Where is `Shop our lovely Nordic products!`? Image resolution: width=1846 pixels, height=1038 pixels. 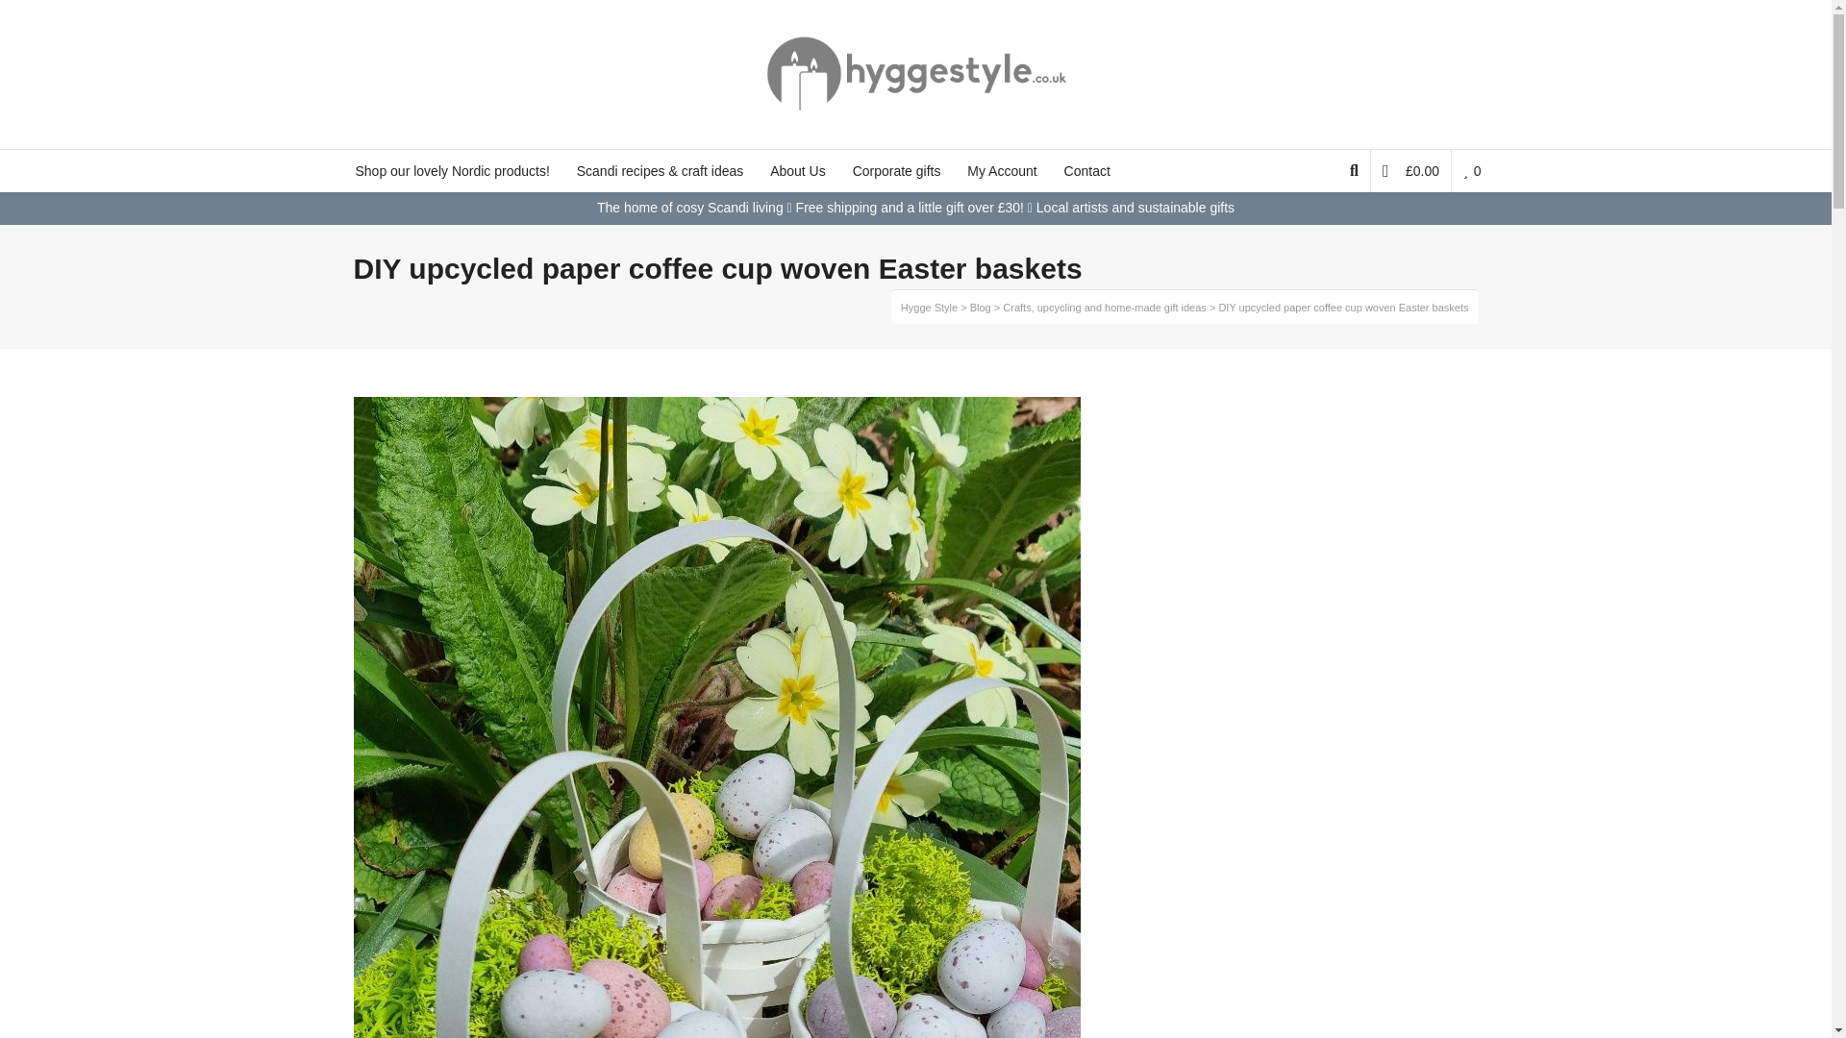
Shop our lovely Nordic products! is located at coordinates (452, 170).